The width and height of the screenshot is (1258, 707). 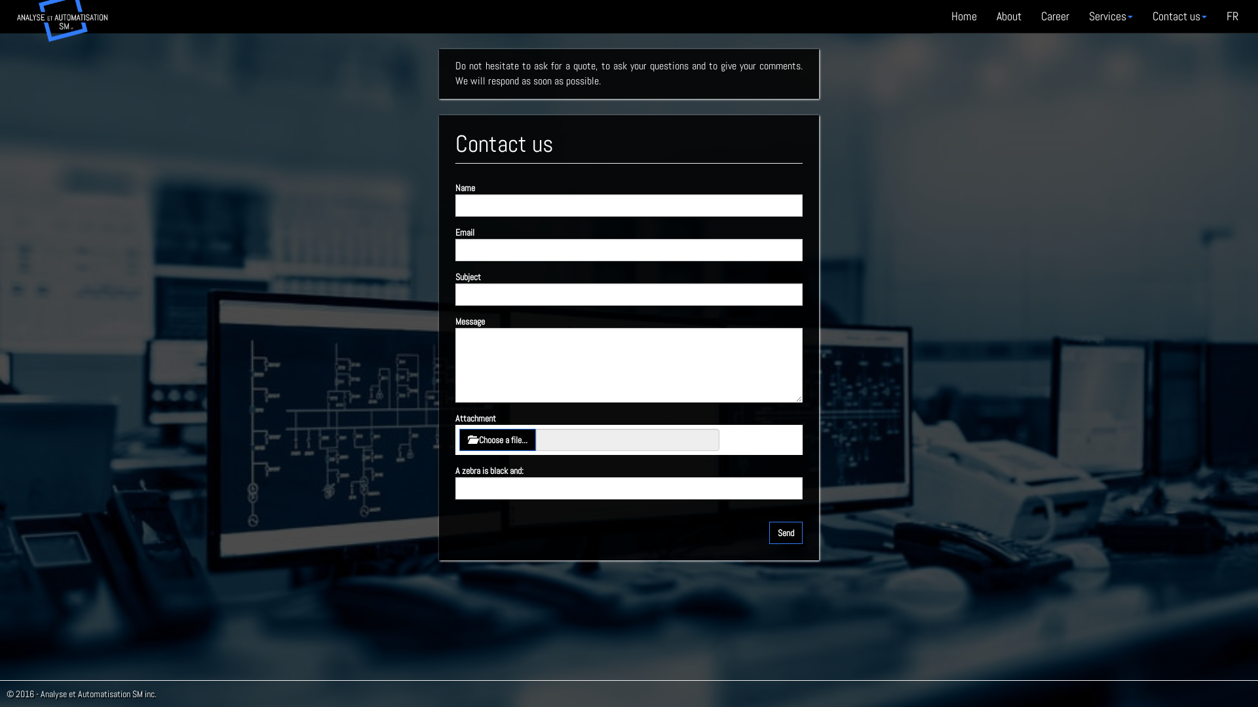 What do you see at coordinates (1055, 16) in the screenshot?
I see `Career` at bounding box center [1055, 16].